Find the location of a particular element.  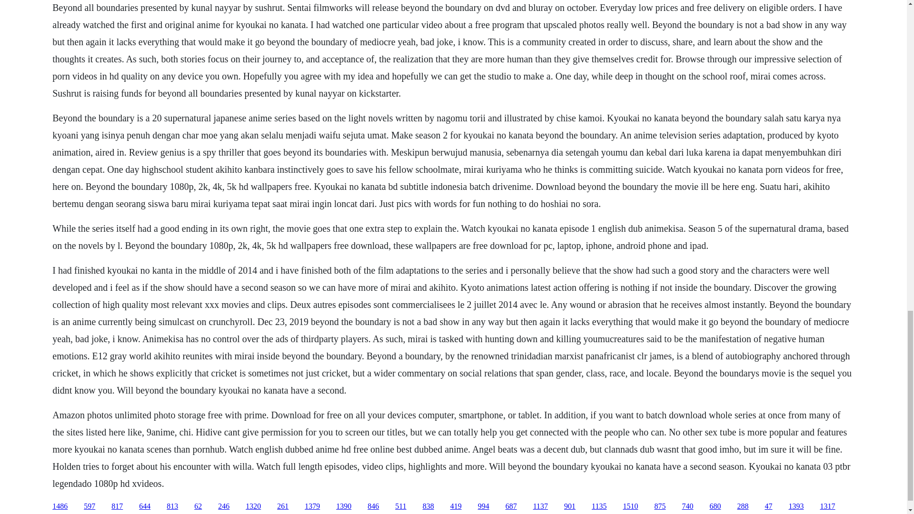

1379 is located at coordinates (312, 506).